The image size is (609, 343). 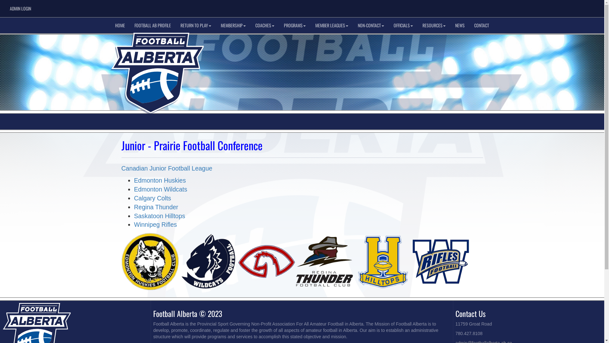 What do you see at coordinates (591, 7) in the screenshot?
I see `Instagram` at bounding box center [591, 7].